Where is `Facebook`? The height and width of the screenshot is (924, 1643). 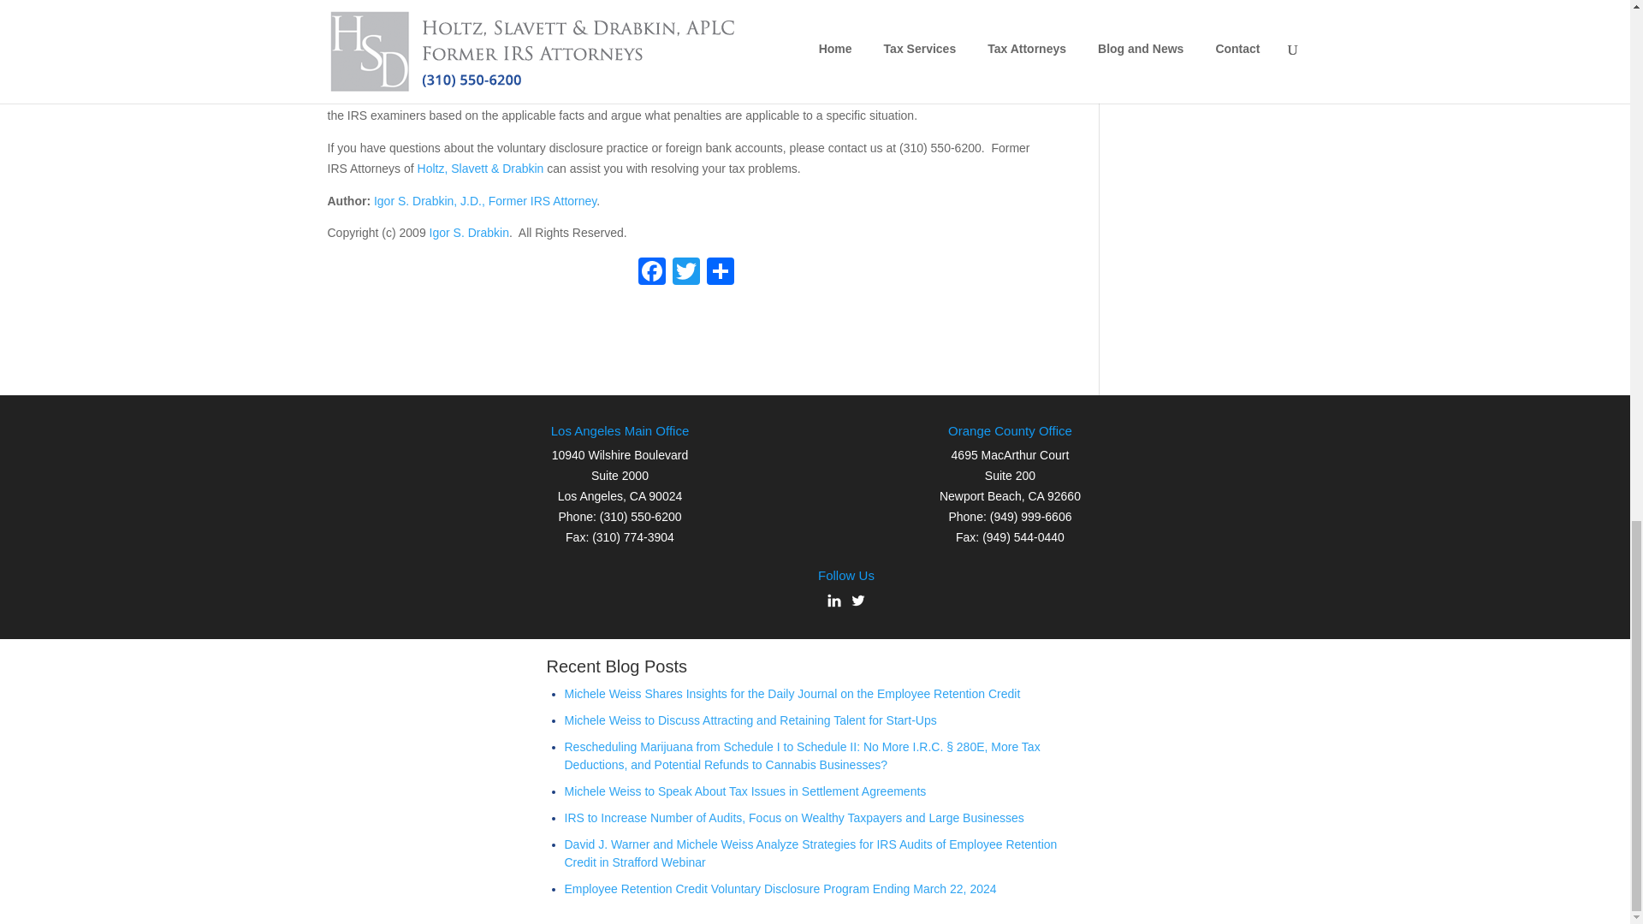
Facebook is located at coordinates (651, 274).